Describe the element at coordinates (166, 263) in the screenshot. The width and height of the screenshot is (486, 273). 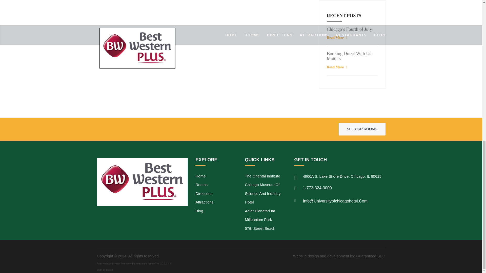
I see `Creative Commons BY 3.0` at that location.